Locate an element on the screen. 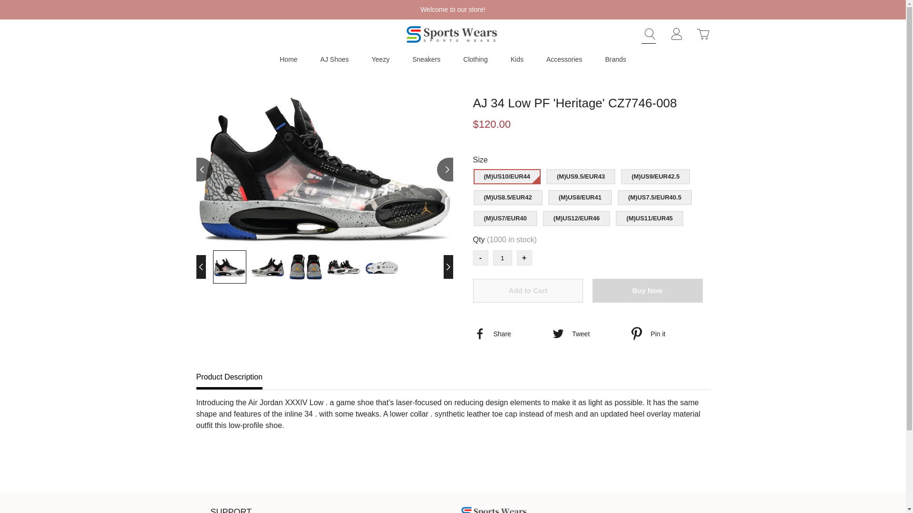  AJ Shoes is located at coordinates (334, 59).